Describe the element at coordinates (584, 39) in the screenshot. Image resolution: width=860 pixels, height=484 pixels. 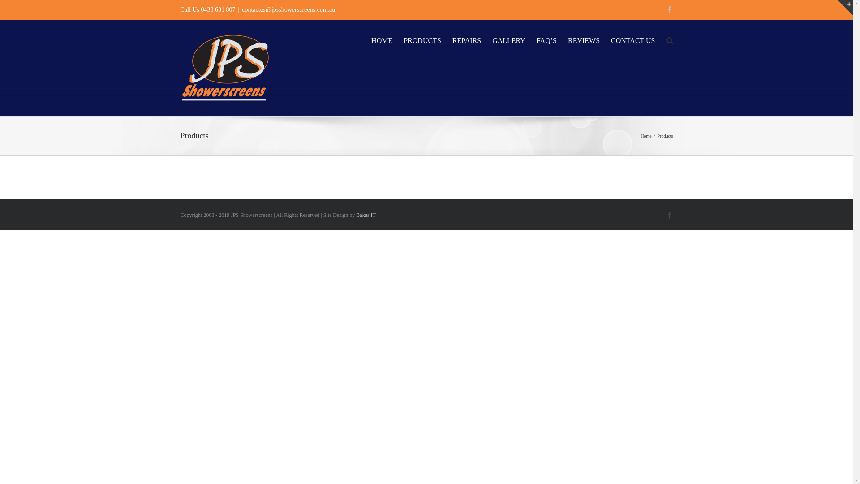
I see `REVIEWS` at that location.